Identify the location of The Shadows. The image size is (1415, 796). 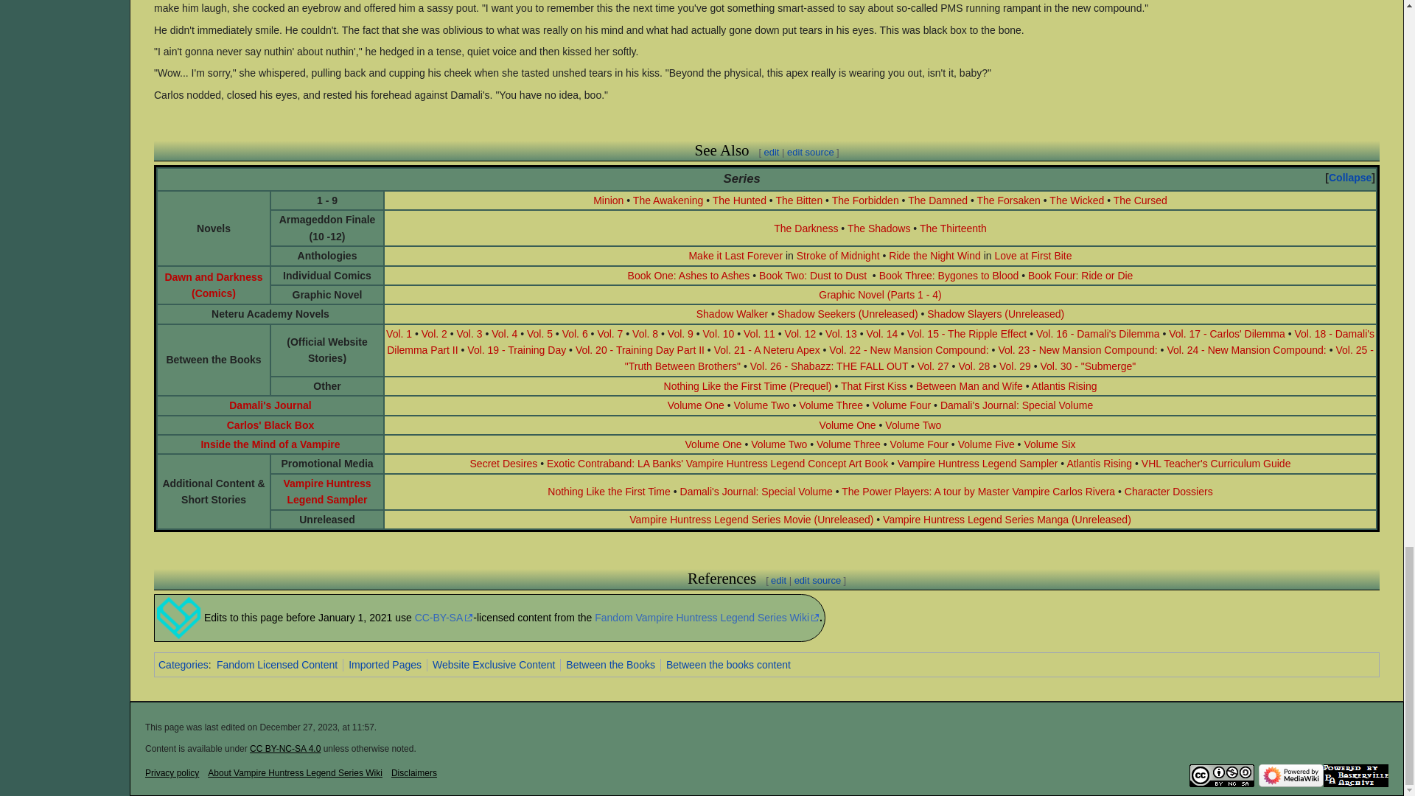
(879, 228).